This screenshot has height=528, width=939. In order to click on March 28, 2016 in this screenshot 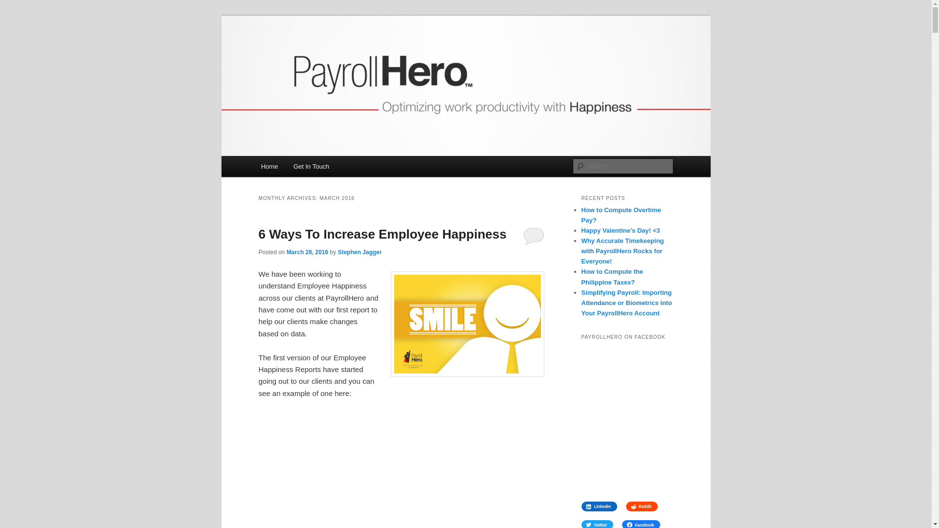, I will do `click(307, 251)`.